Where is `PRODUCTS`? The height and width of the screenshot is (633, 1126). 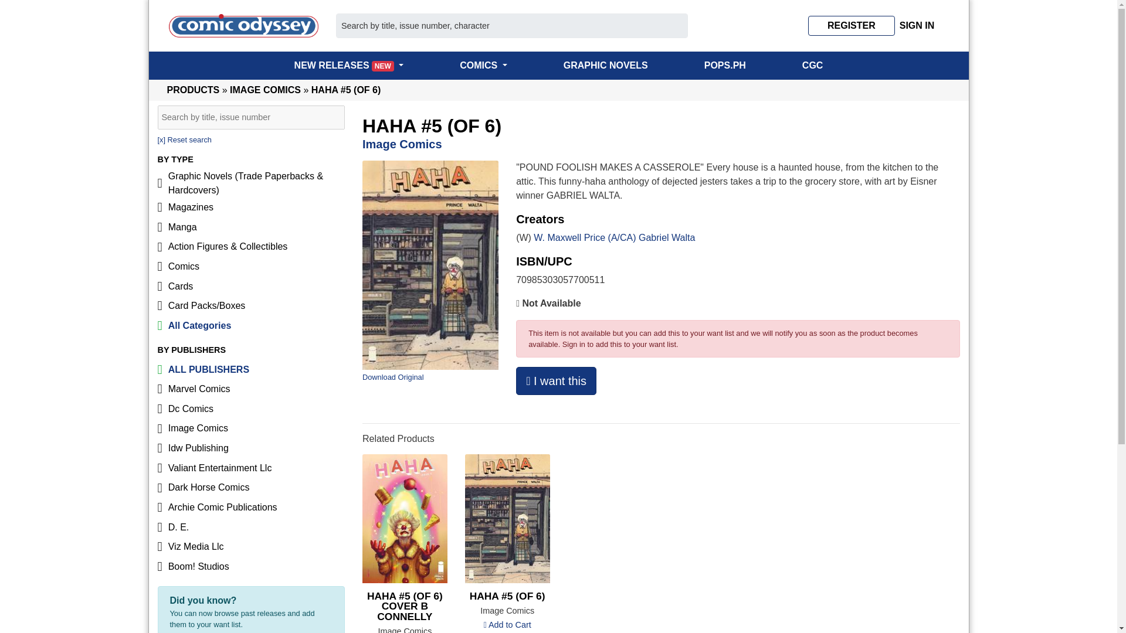
PRODUCTS is located at coordinates (193, 90).